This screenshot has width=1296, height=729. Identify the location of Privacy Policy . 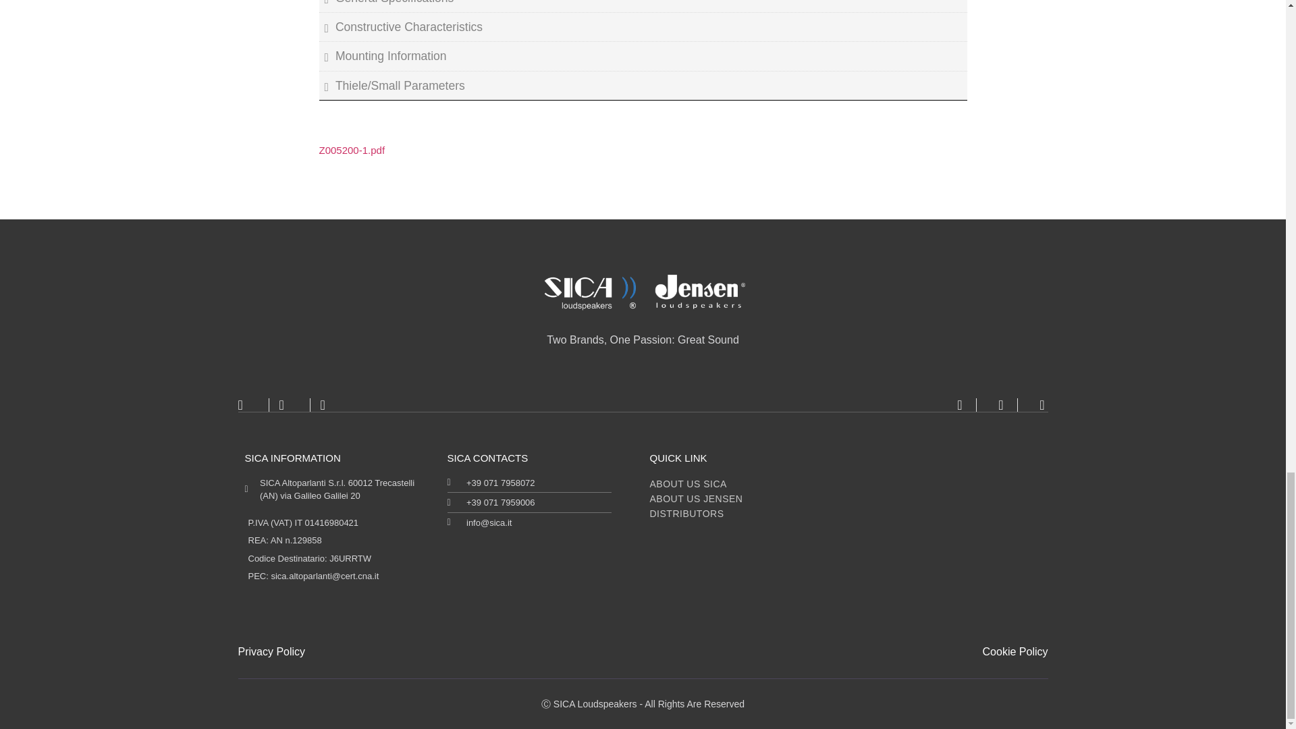
(271, 651).